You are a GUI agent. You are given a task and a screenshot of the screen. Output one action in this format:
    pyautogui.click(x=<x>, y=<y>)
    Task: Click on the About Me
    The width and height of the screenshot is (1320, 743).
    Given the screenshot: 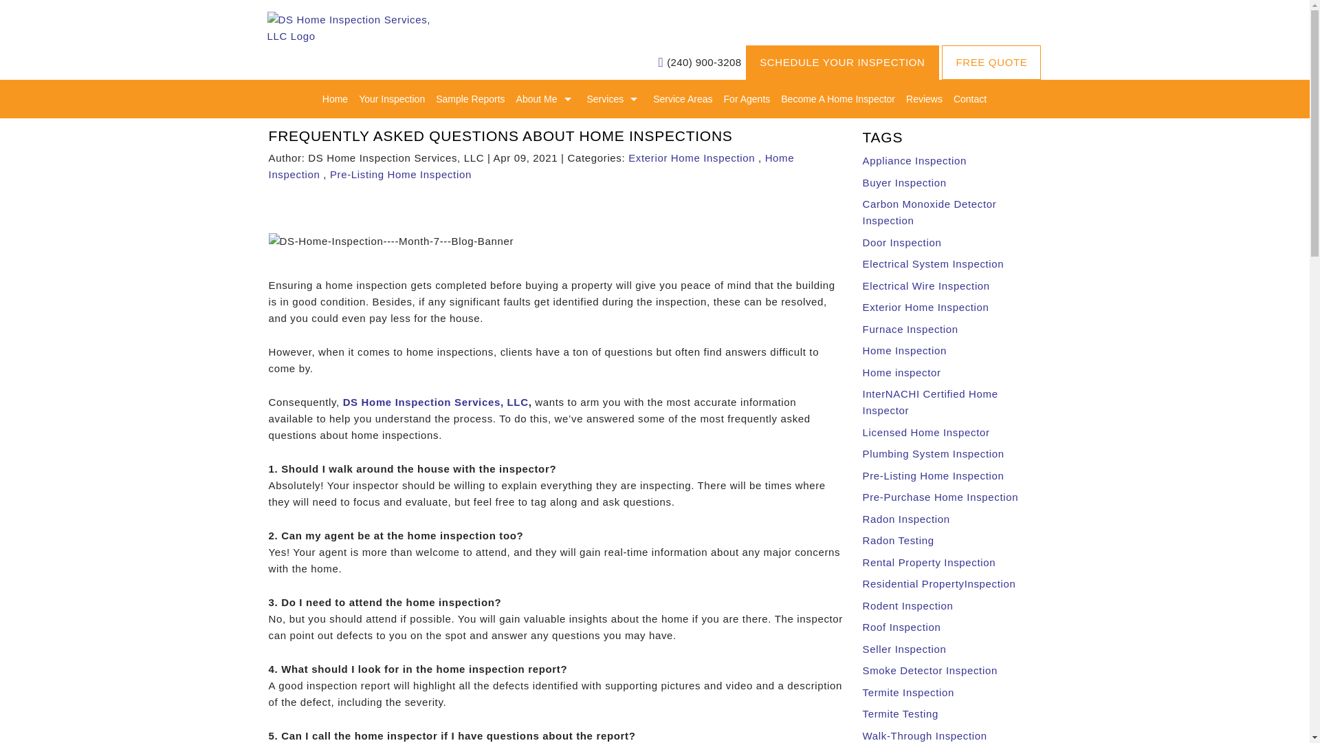 What is the action you would take?
    pyautogui.click(x=546, y=98)
    